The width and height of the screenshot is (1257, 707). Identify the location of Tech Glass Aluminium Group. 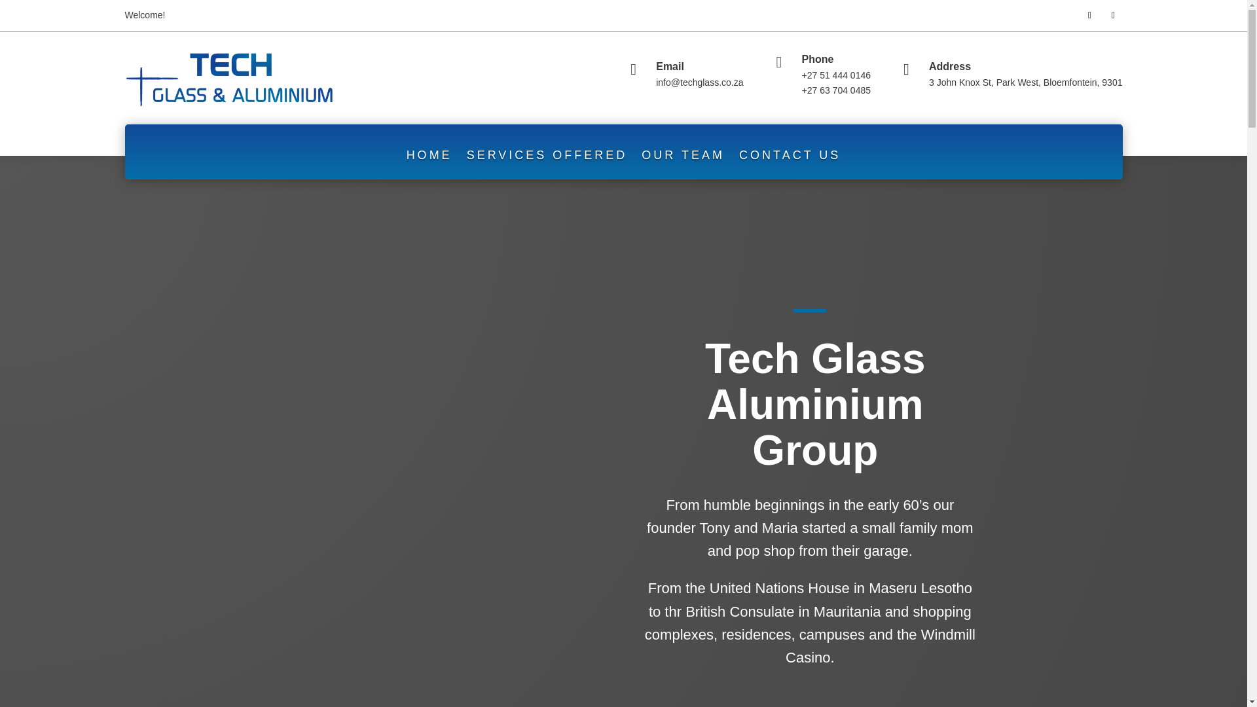
(814, 408).